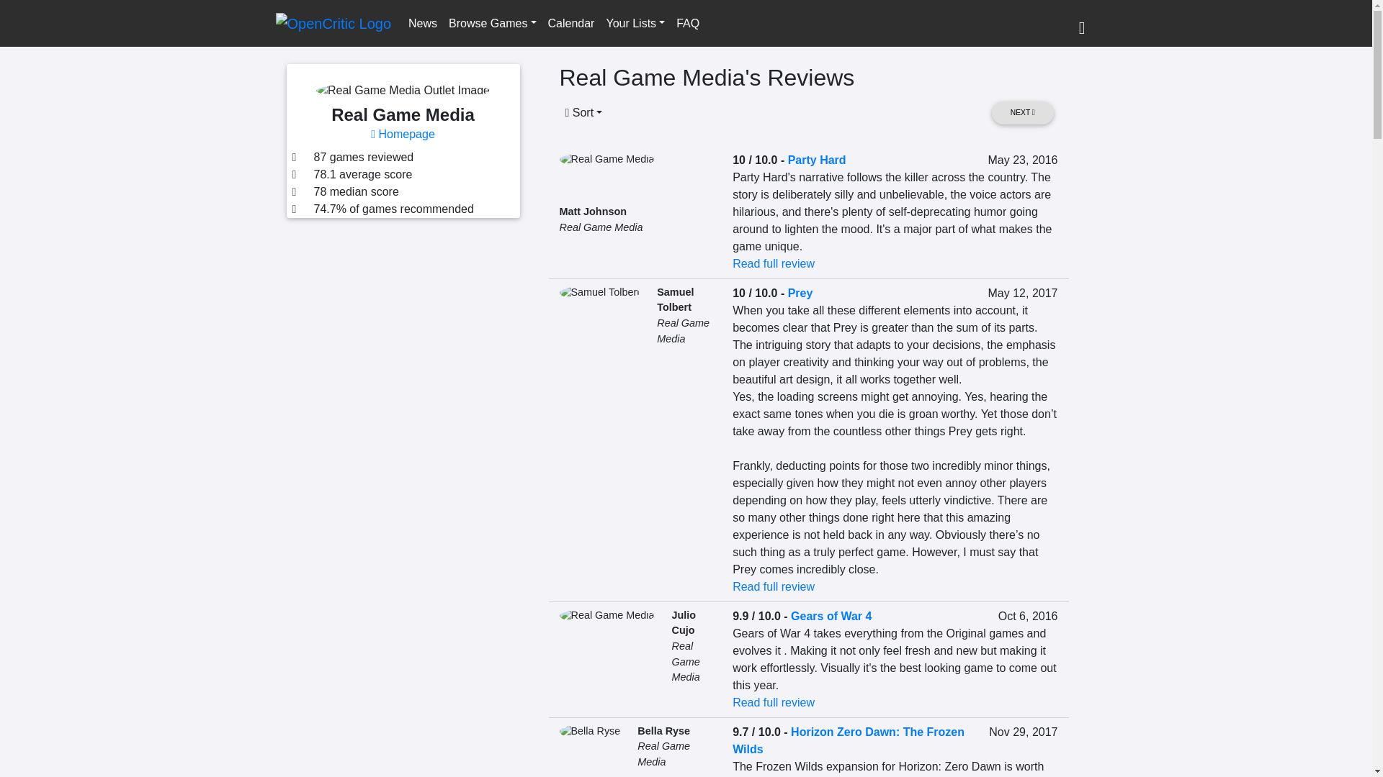 Image resolution: width=1383 pixels, height=777 pixels. I want to click on Your Lists, so click(635, 22).